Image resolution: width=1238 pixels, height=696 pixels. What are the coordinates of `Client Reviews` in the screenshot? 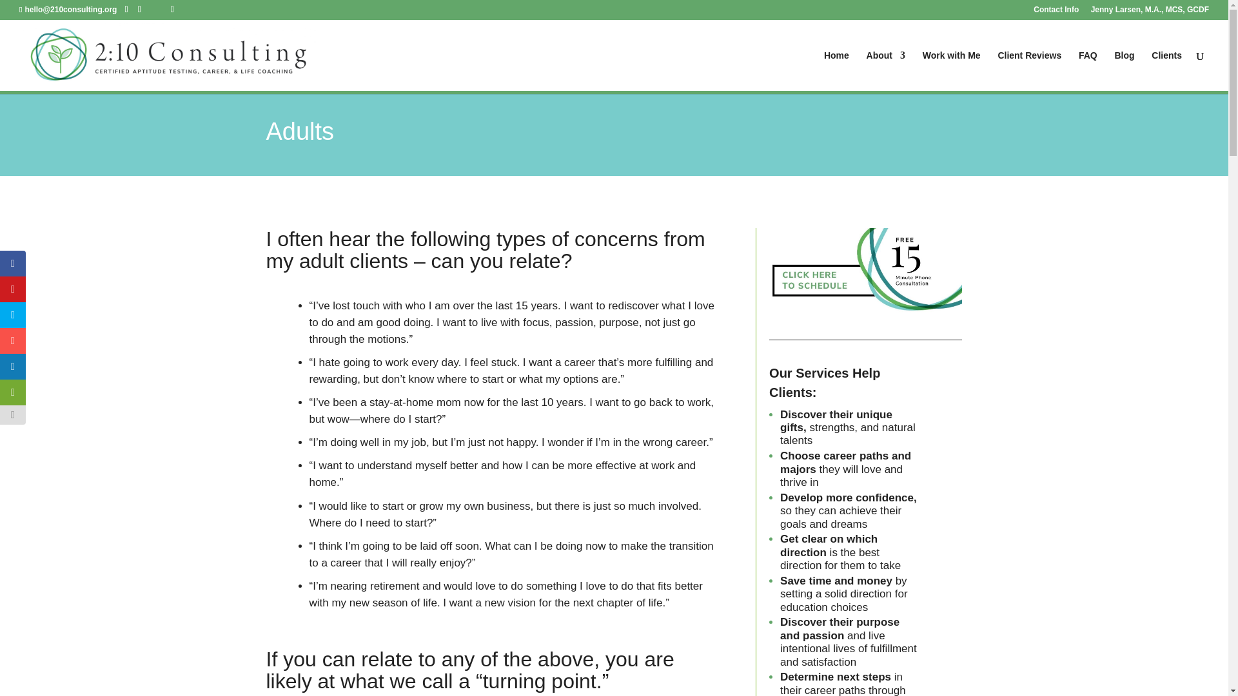 It's located at (1029, 71).